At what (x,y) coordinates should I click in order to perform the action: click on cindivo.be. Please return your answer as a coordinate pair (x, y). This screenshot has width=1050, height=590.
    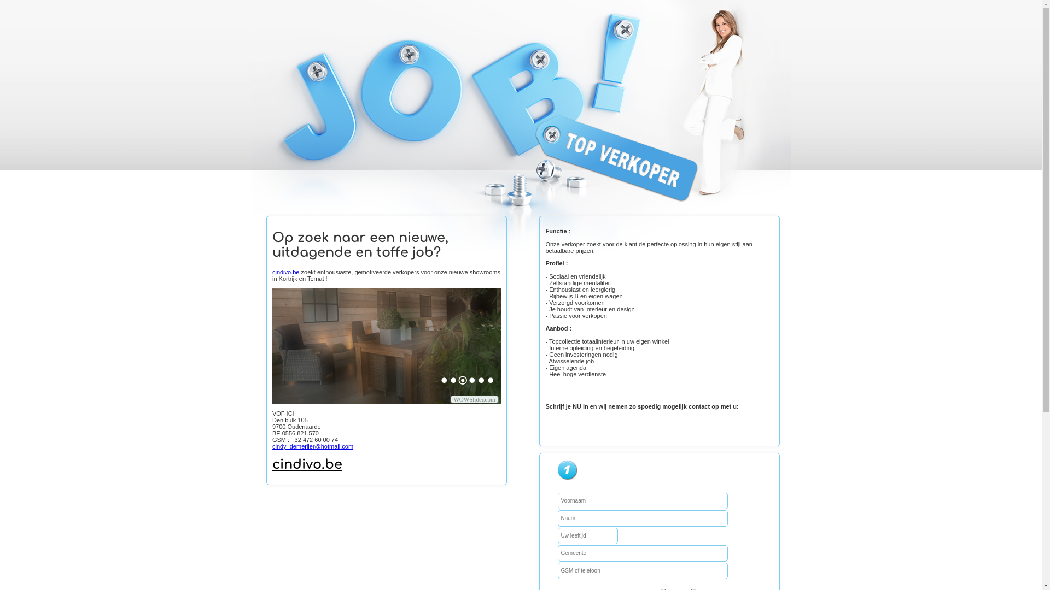
    Looking at the image, I should click on (307, 464).